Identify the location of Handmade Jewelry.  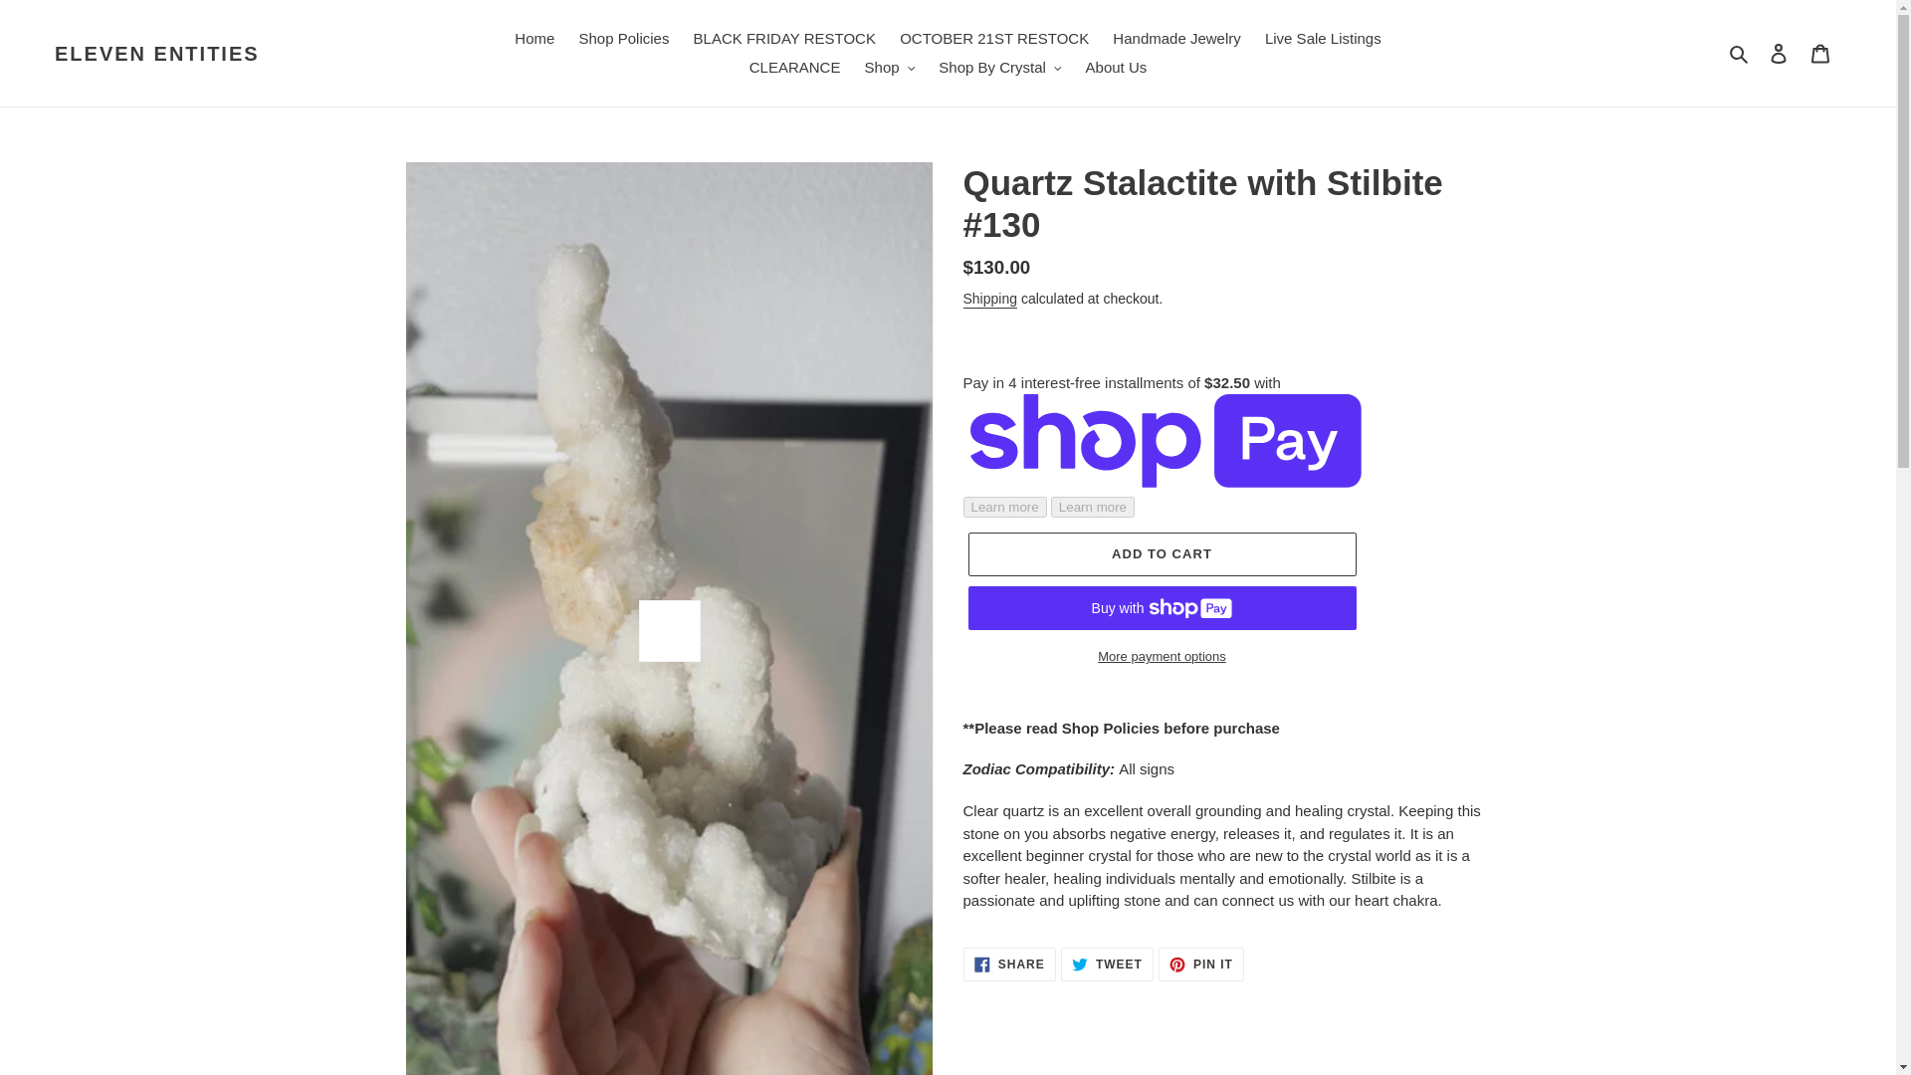
(1175, 39).